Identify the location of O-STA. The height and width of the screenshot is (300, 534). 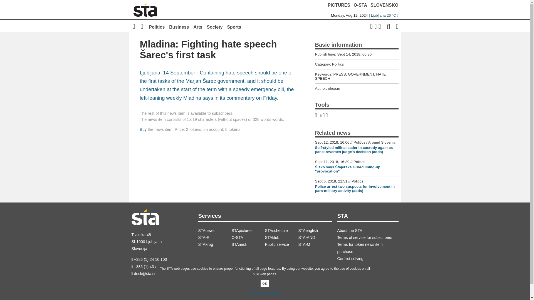
(248, 238).